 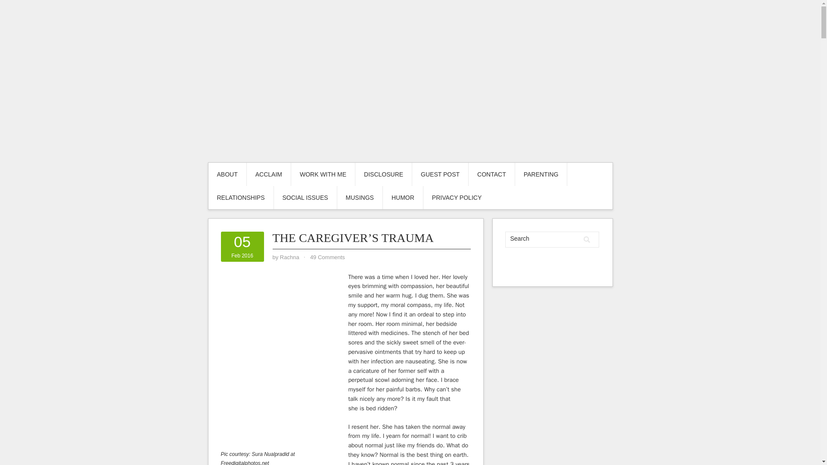 I want to click on February 5, 2016 11:50 am, so click(x=242, y=247).